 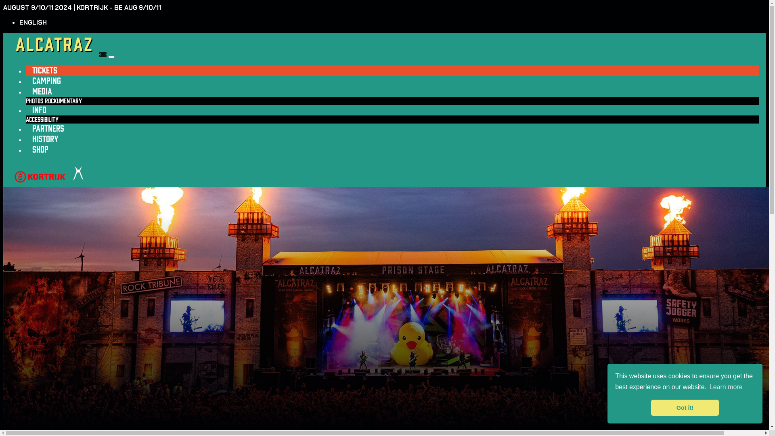 I want to click on ACCESSIBILITY, so click(x=42, y=119).